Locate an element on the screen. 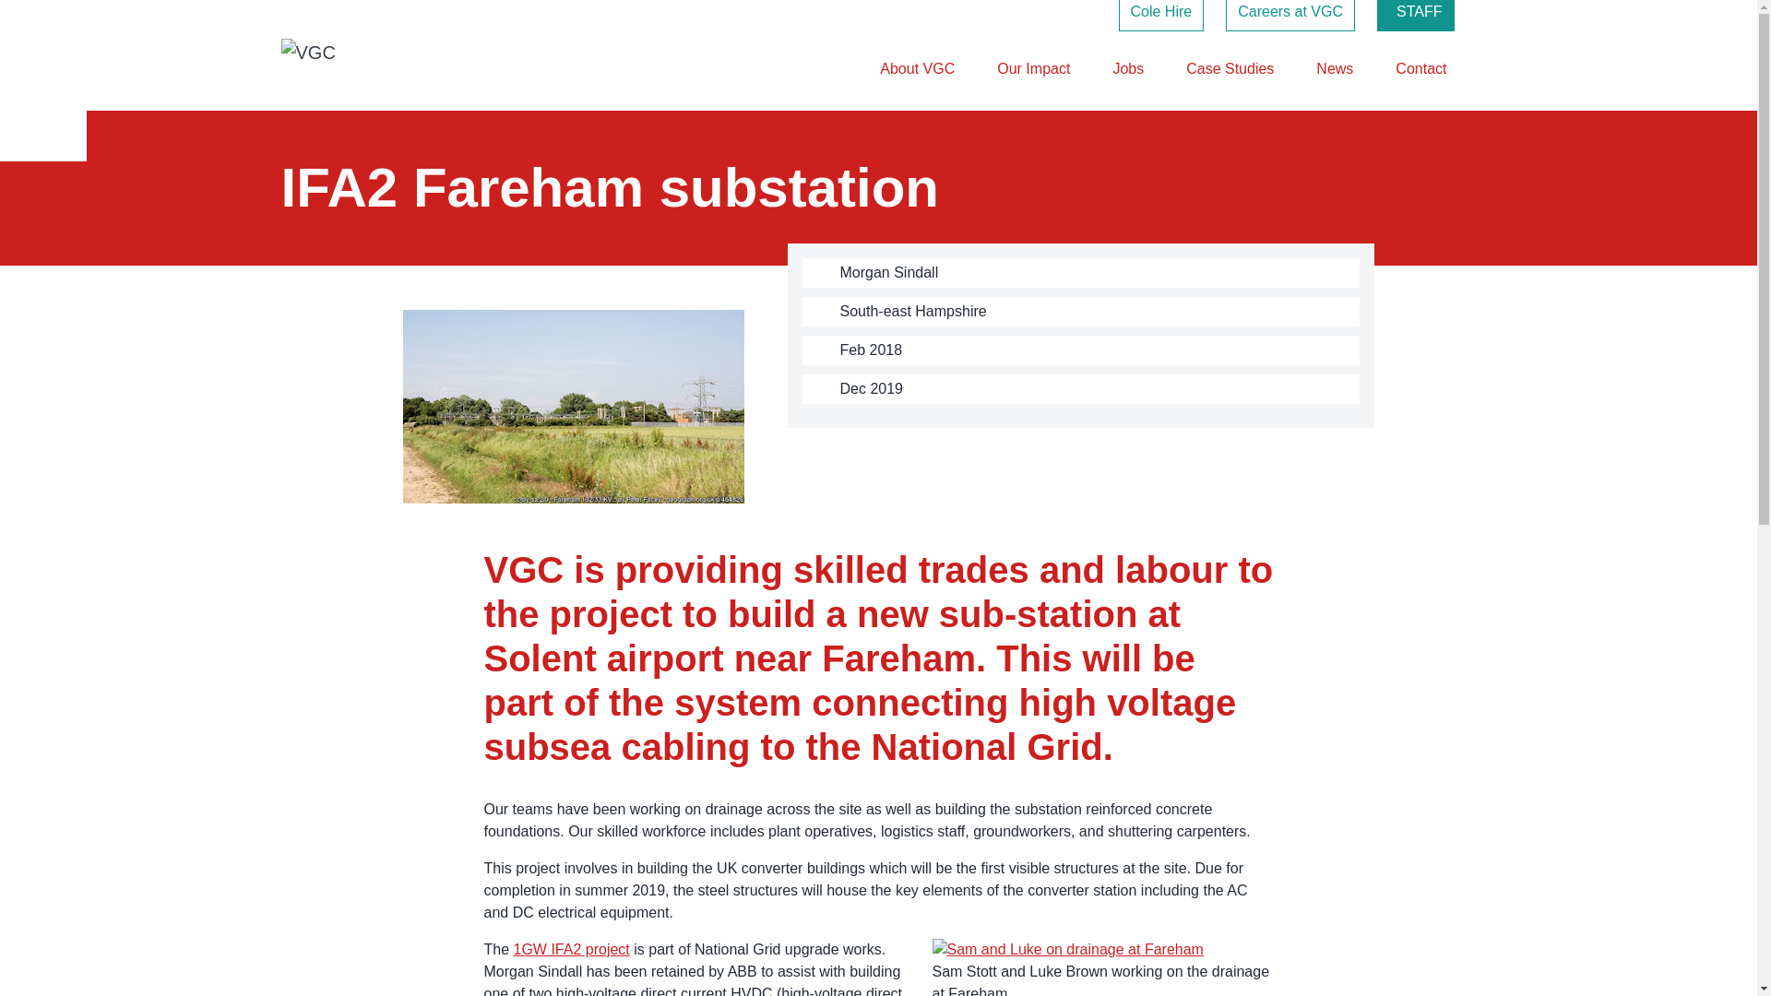 The width and height of the screenshot is (1771, 996). News is located at coordinates (1334, 68).